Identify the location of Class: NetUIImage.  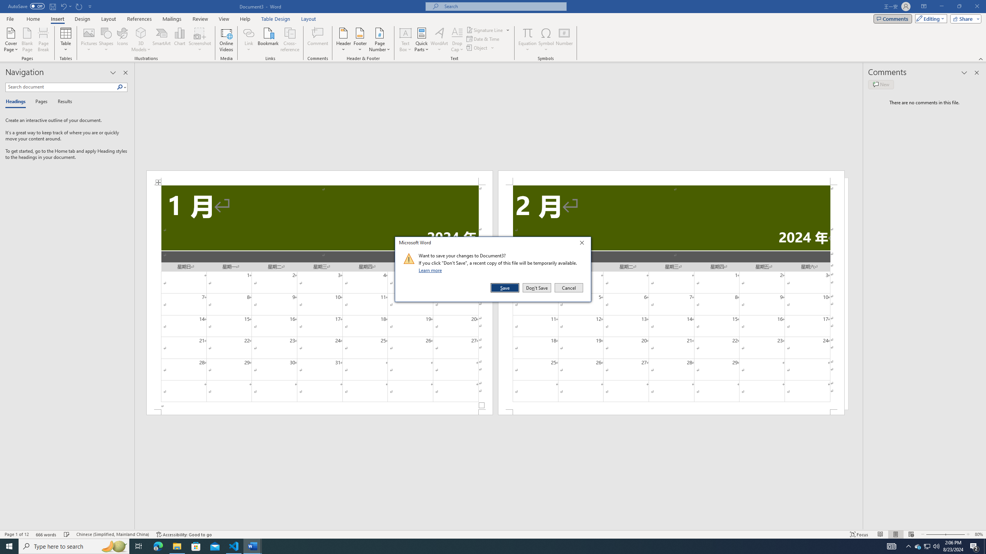
(409, 259).